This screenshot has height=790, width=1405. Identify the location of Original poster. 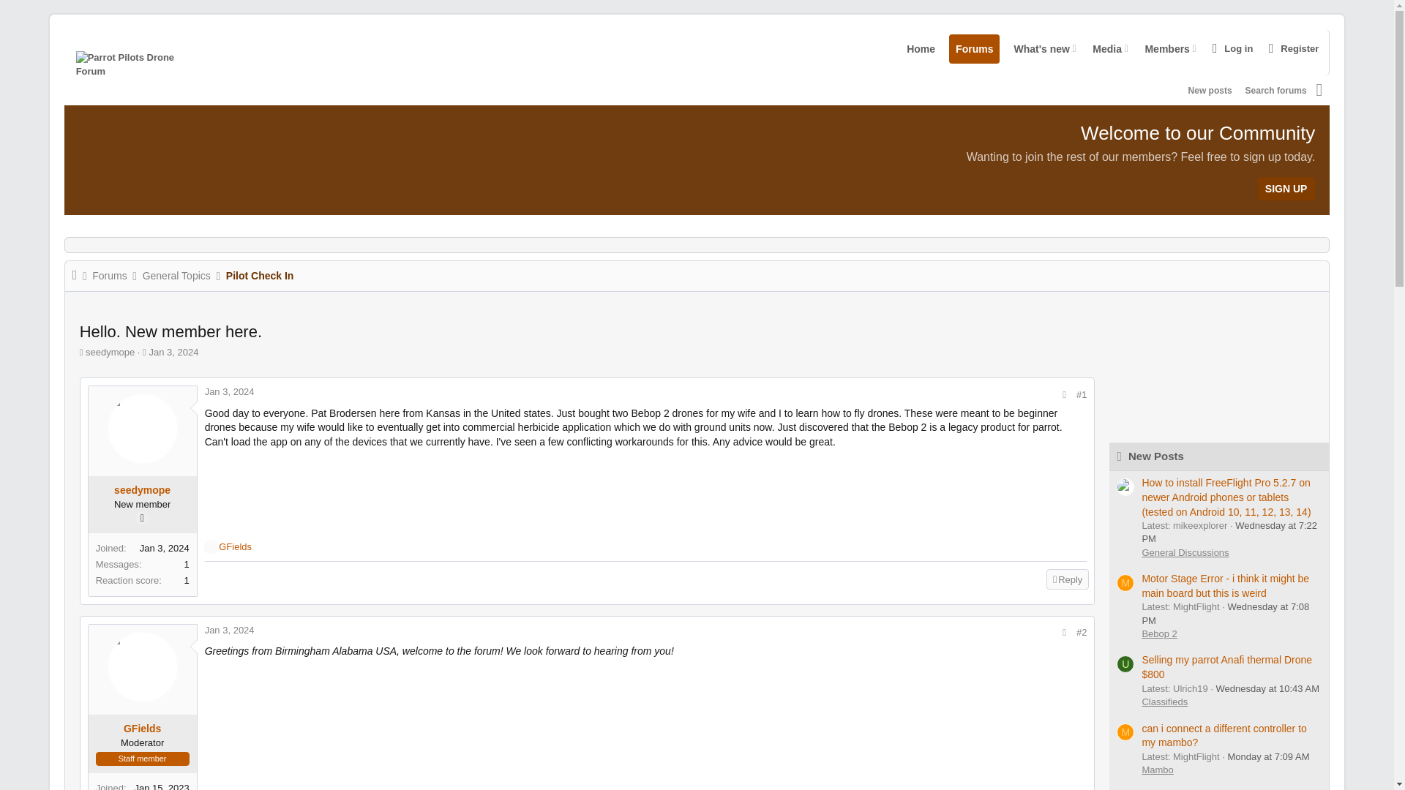
(1210, 91).